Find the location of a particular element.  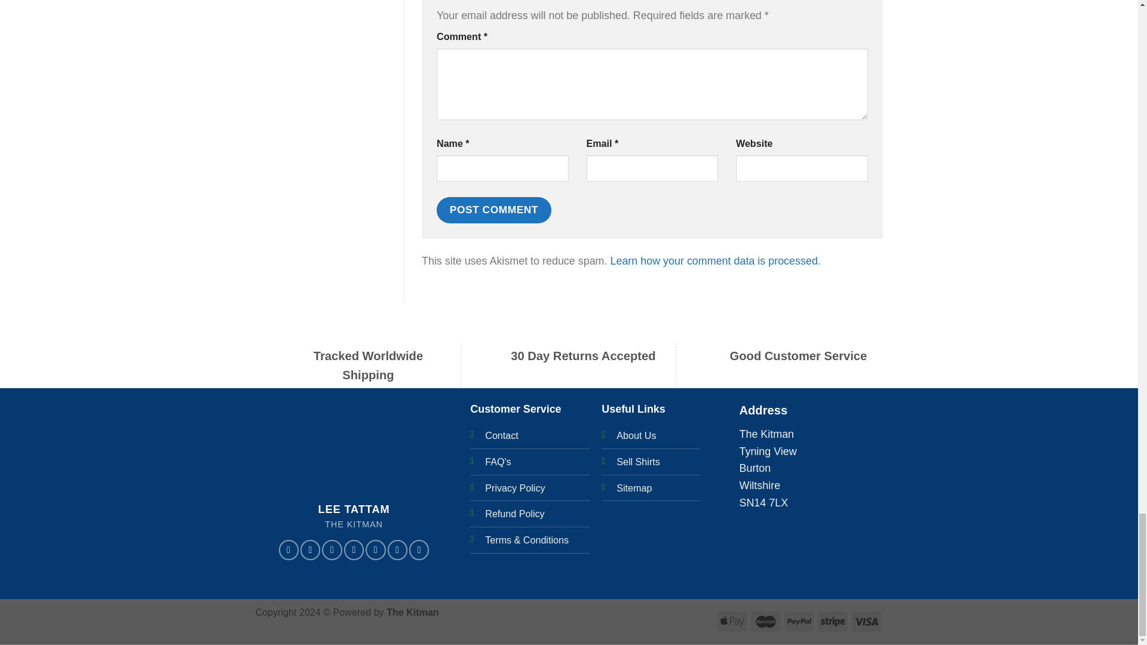

Follow on LinkedIn is located at coordinates (419, 549).